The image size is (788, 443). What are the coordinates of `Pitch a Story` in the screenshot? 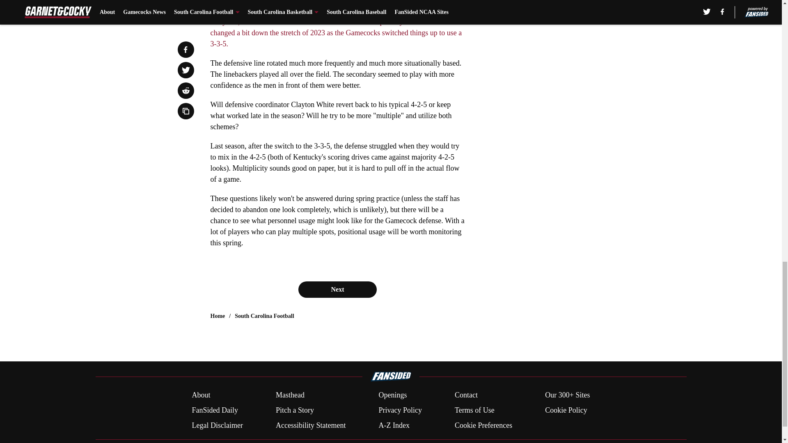 It's located at (295, 410).